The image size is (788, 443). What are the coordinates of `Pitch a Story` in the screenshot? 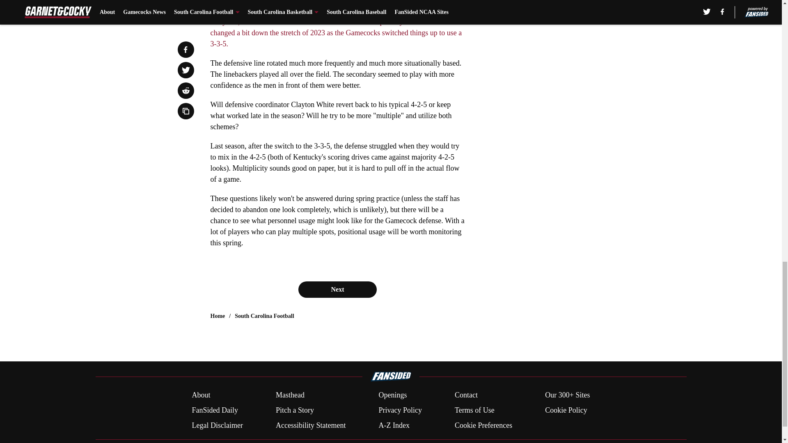 It's located at (295, 410).